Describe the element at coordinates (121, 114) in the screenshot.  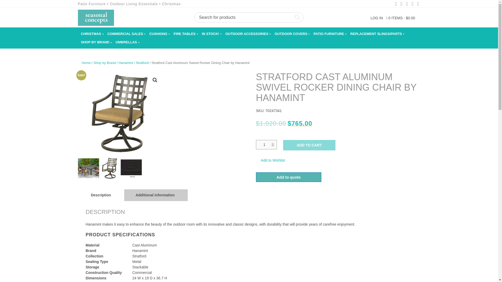
I see `product-873311-1720804145-70247341` at that location.